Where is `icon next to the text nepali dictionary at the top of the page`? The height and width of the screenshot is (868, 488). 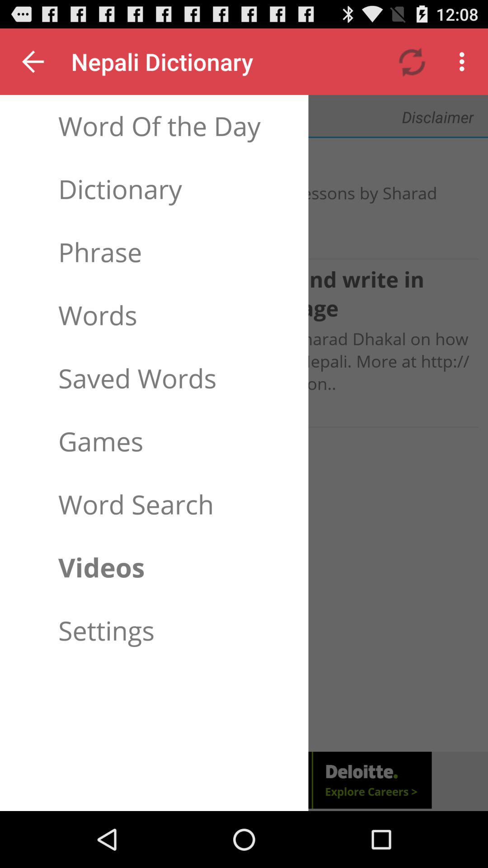 icon next to the text nepali dictionary at the top of the page is located at coordinates (412, 61).